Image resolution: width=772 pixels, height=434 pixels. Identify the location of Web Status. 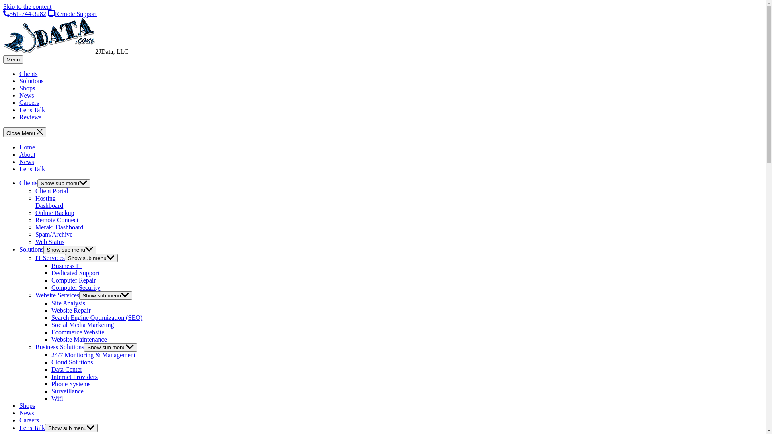
(50, 242).